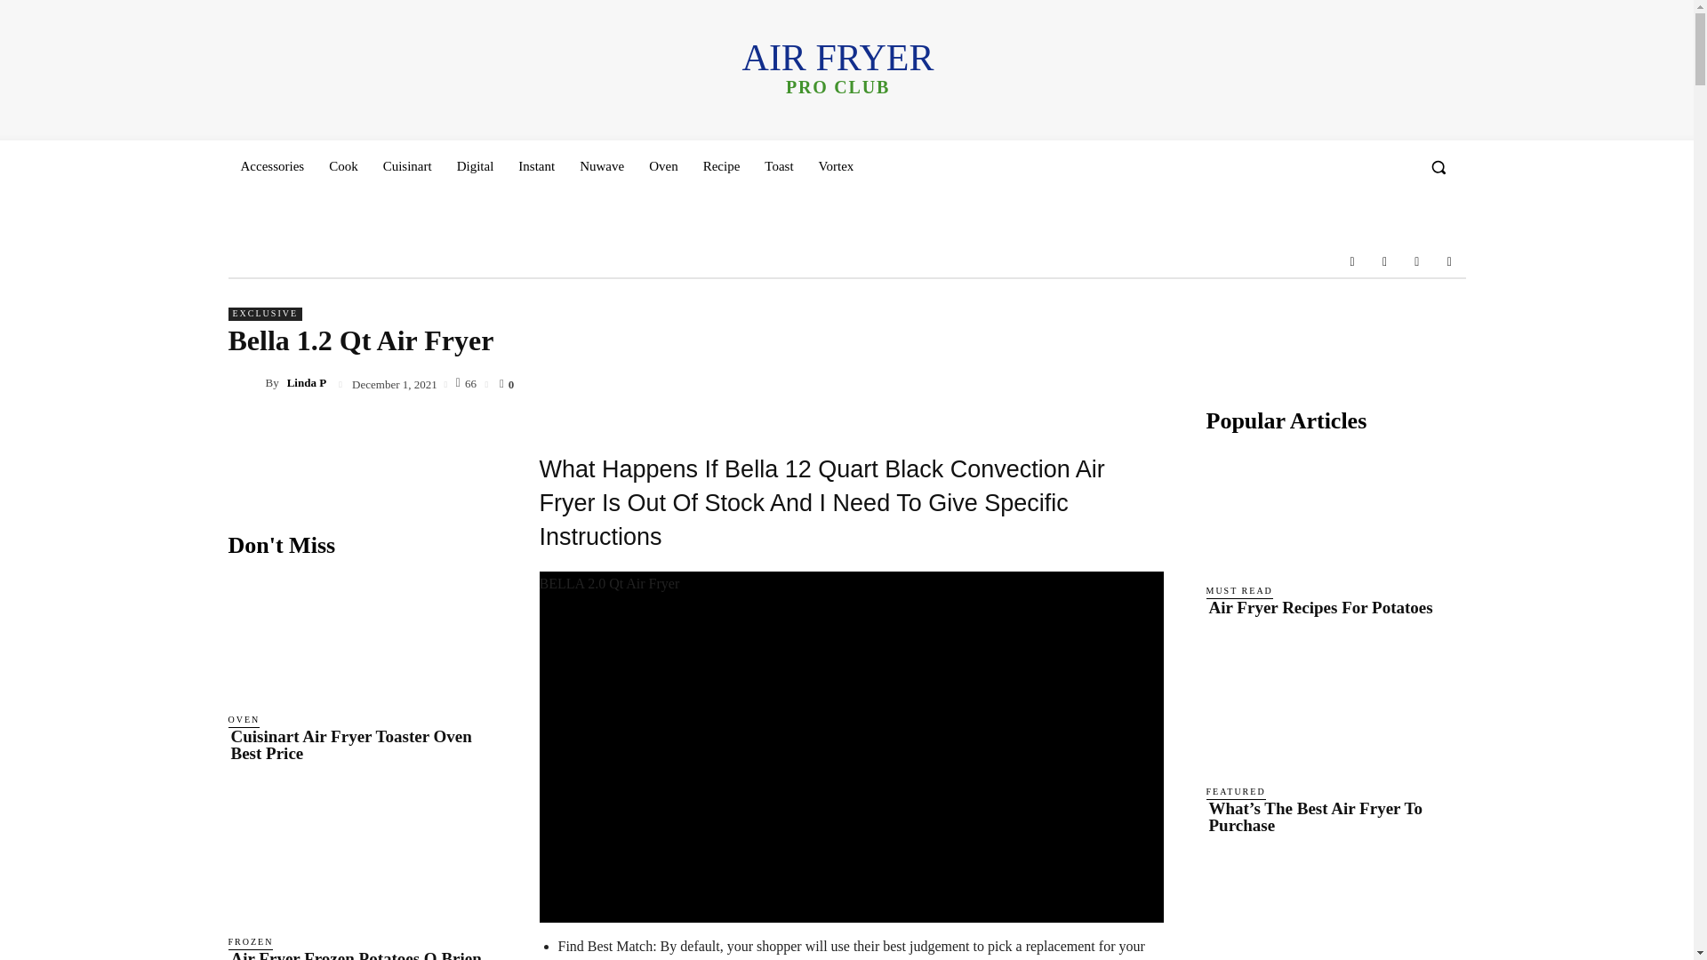 The image size is (1707, 960). Describe the element at coordinates (535, 165) in the screenshot. I see `Instant` at that location.